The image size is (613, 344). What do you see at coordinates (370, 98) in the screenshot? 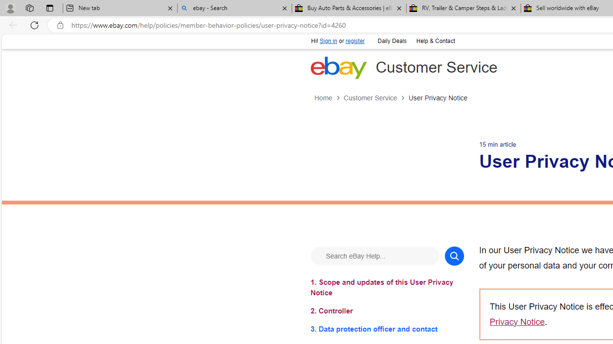
I see `Customer Service` at bounding box center [370, 98].